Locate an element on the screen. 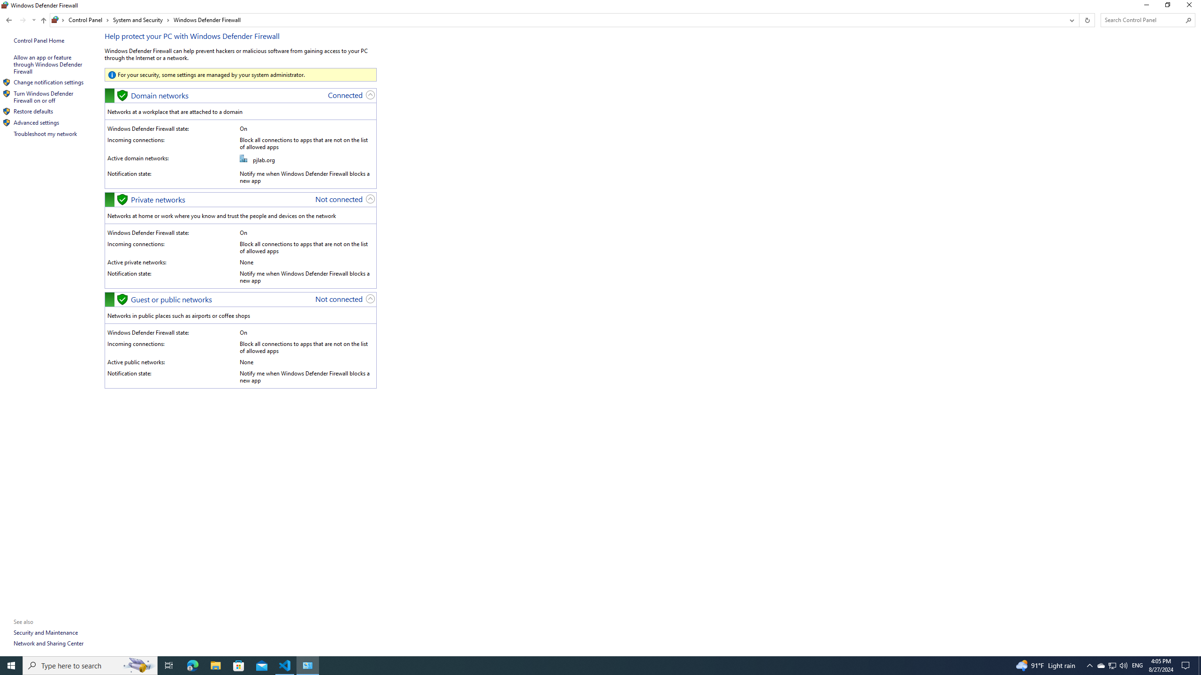 This screenshot has width=1201, height=675. Restore defaults is located at coordinates (34, 111).